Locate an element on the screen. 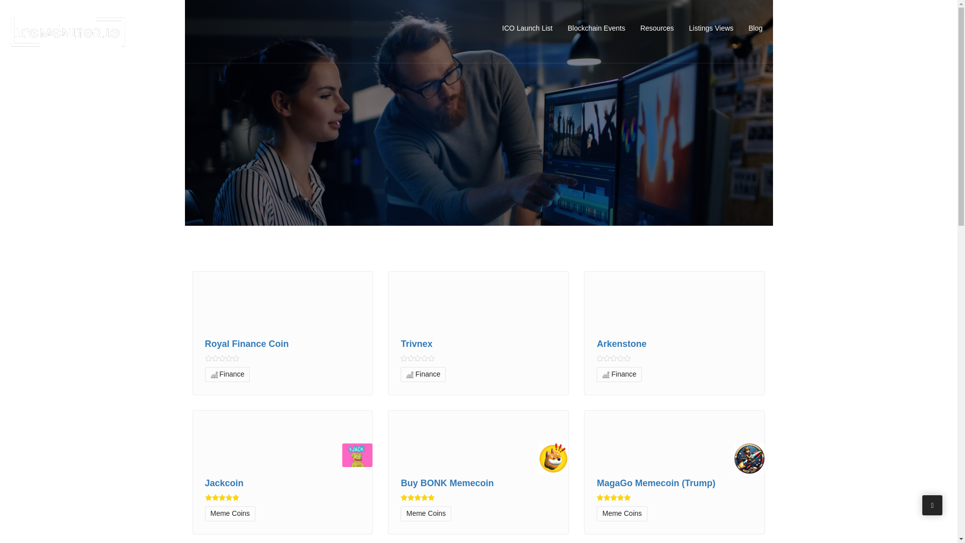 The width and height of the screenshot is (965, 543). LIST YOUR ICO is located at coordinates (866, 27).